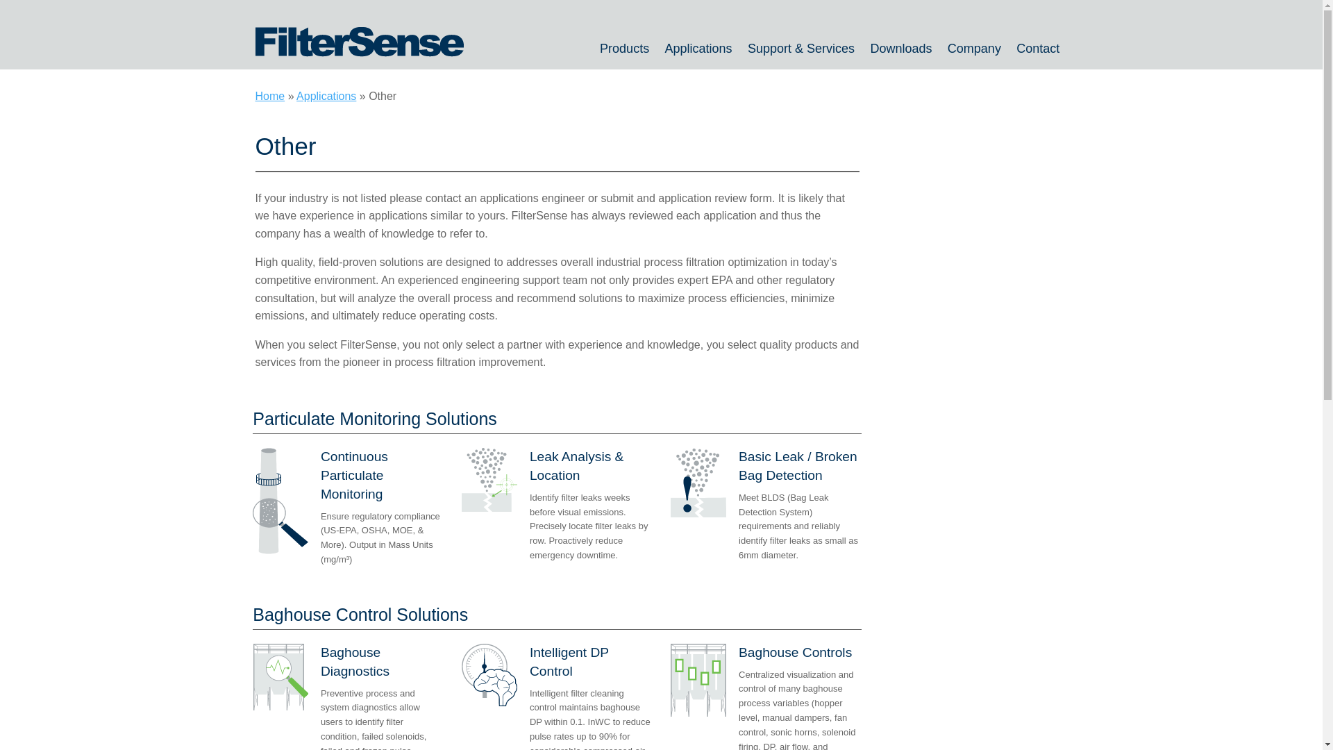 The height and width of the screenshot is (750, 1333). Describe the element at coordinates (326, 96) in the screenshot. I see `Go to Applications.` at that location.